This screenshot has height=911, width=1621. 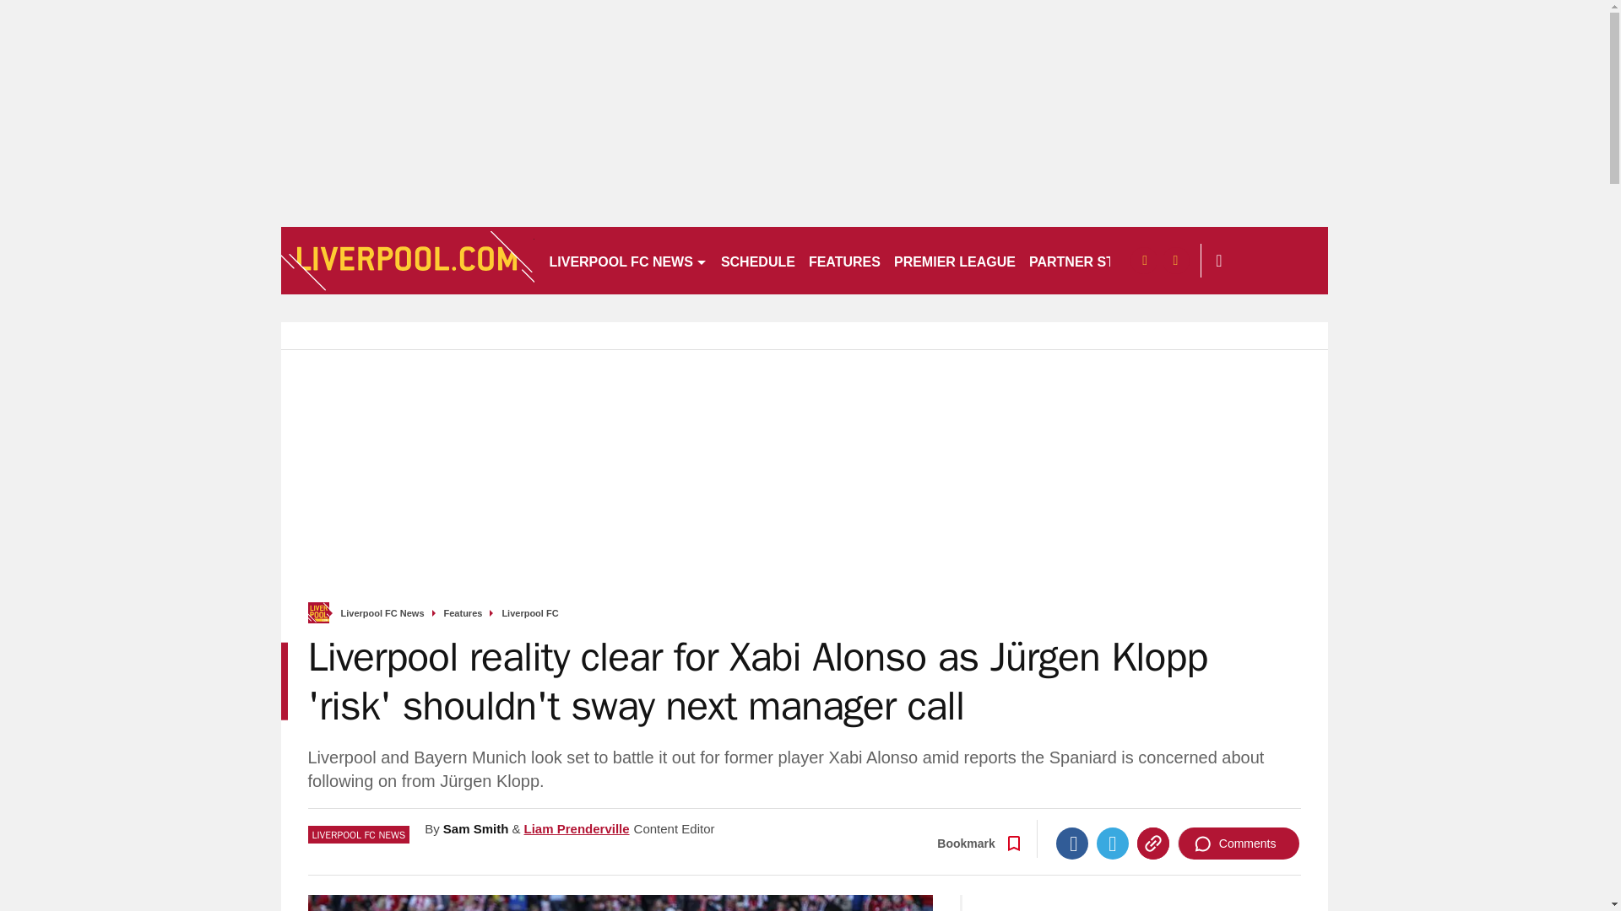 What do you see at coordinates (758, 260) in the screenshot?
I see `SCHEDULE` at bounding box center [758, 260].